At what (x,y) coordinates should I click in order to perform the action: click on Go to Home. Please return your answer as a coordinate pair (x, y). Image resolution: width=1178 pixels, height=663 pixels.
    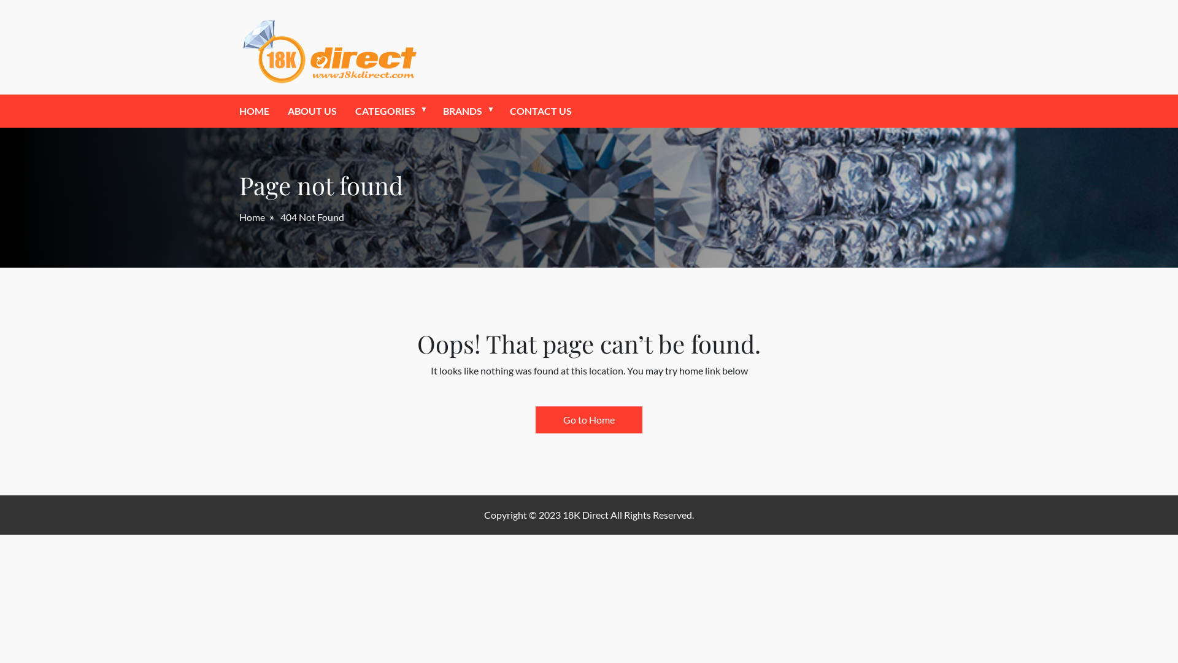
    Looking at the image, I should click on (589, 420).